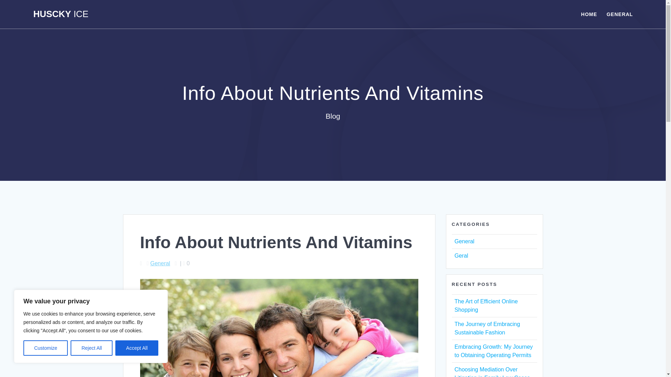 The image size is (671, 377). I want to click on Choosing Mediation Over Litigation in Family Law Cases, so click(492, 371).